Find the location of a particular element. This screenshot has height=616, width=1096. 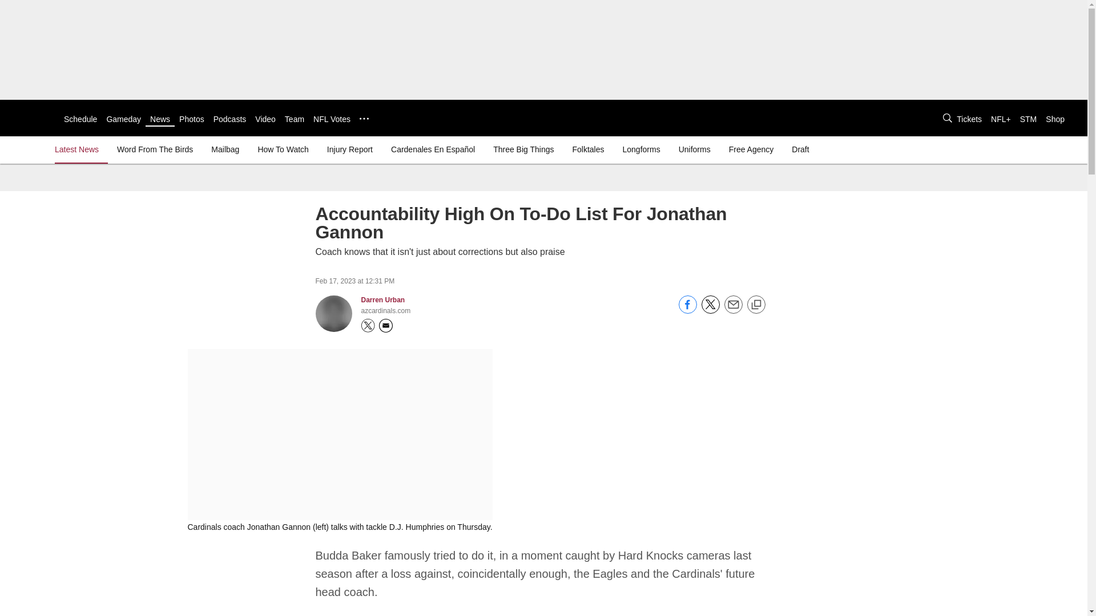

Mailbag is located at coordinates (225, 149).